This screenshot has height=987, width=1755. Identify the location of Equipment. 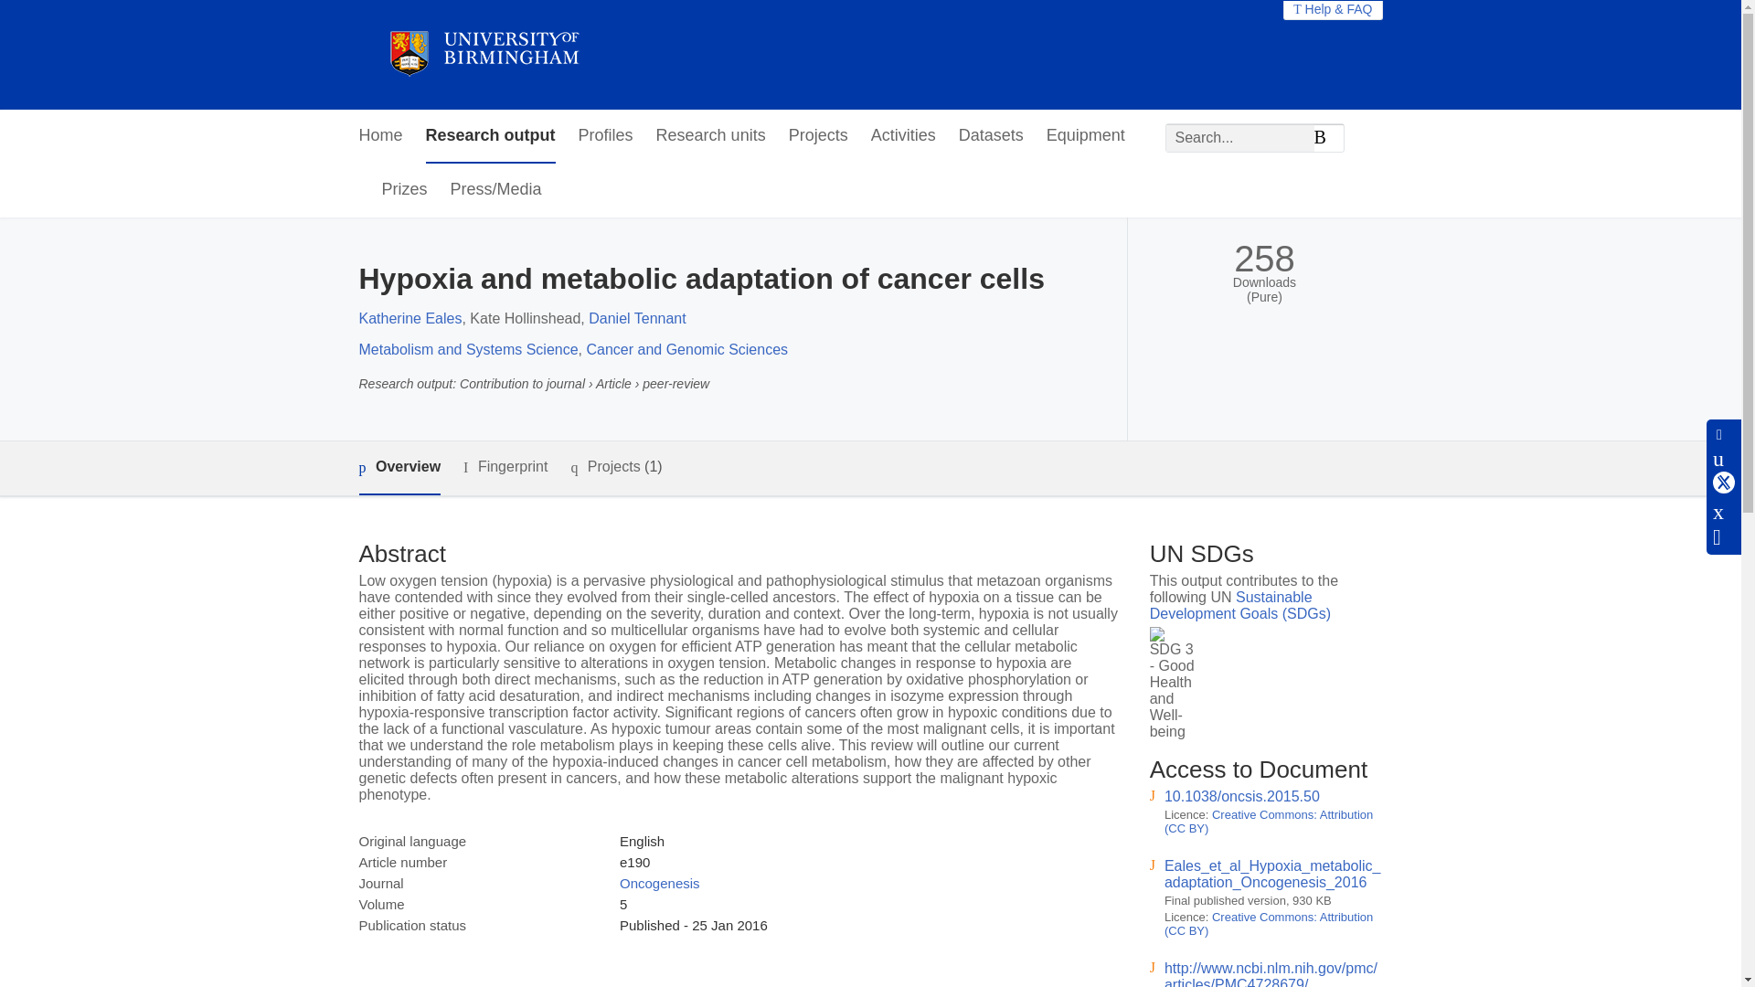
(1085, 136).